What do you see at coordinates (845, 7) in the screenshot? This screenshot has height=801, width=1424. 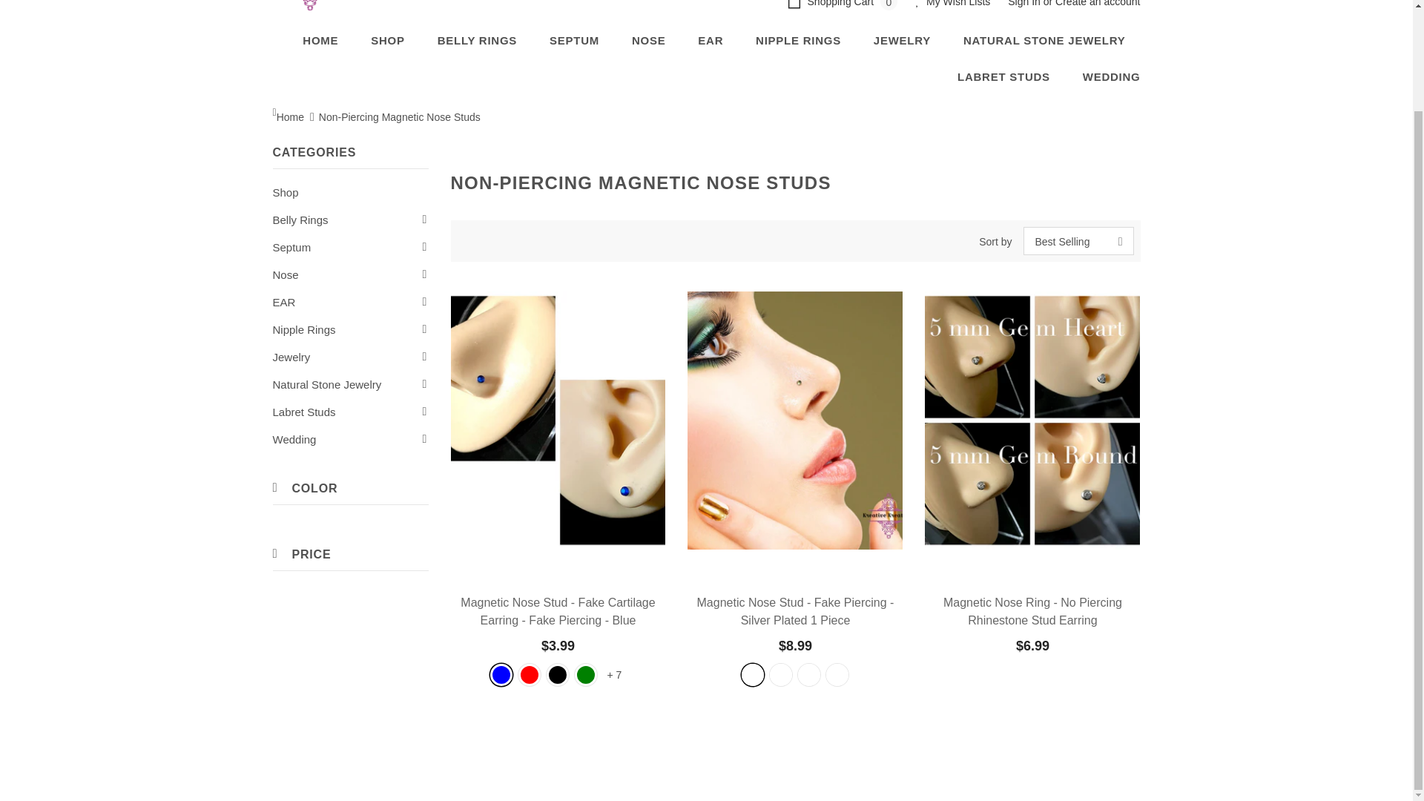 I see `Shopping Cart 0` at bounding box center [845, 7].